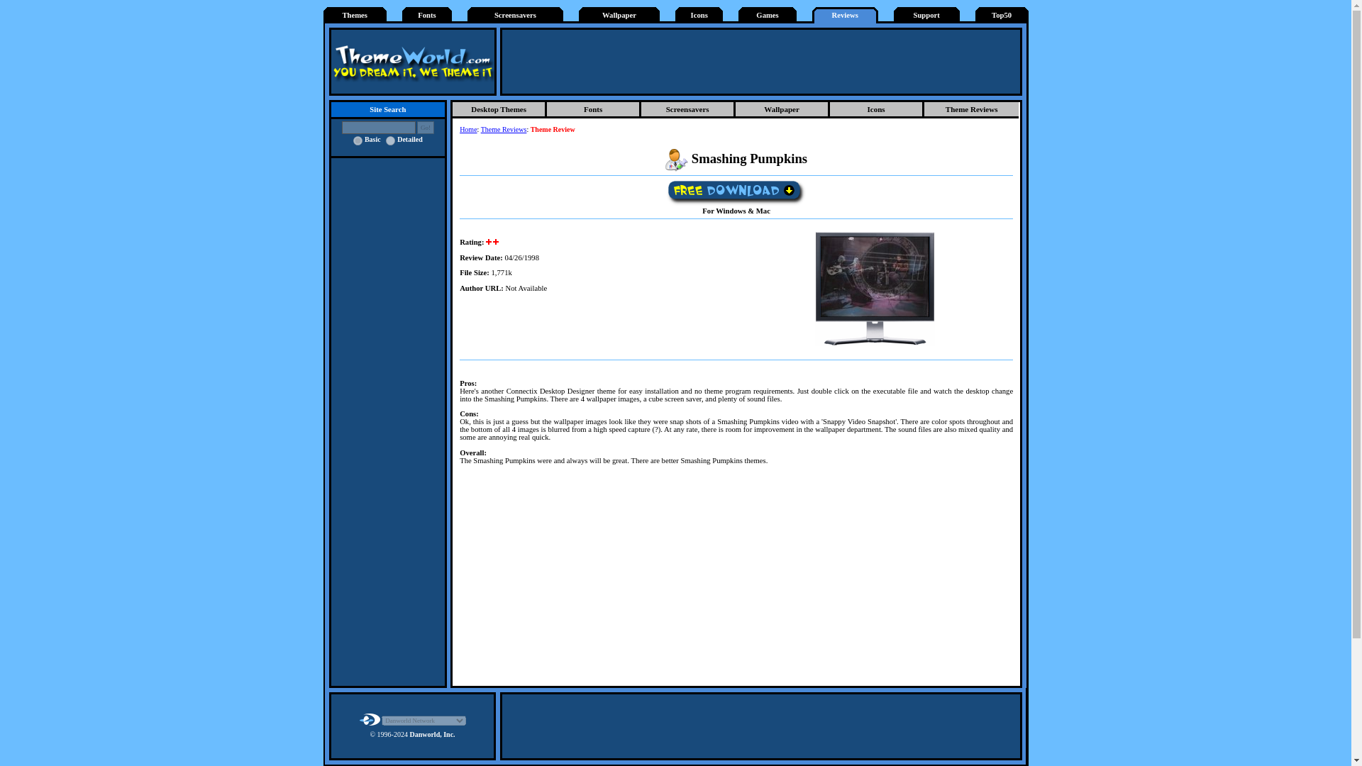 This screenshot has height=766, width=1362. I want to click on Games, so click(766, 16).